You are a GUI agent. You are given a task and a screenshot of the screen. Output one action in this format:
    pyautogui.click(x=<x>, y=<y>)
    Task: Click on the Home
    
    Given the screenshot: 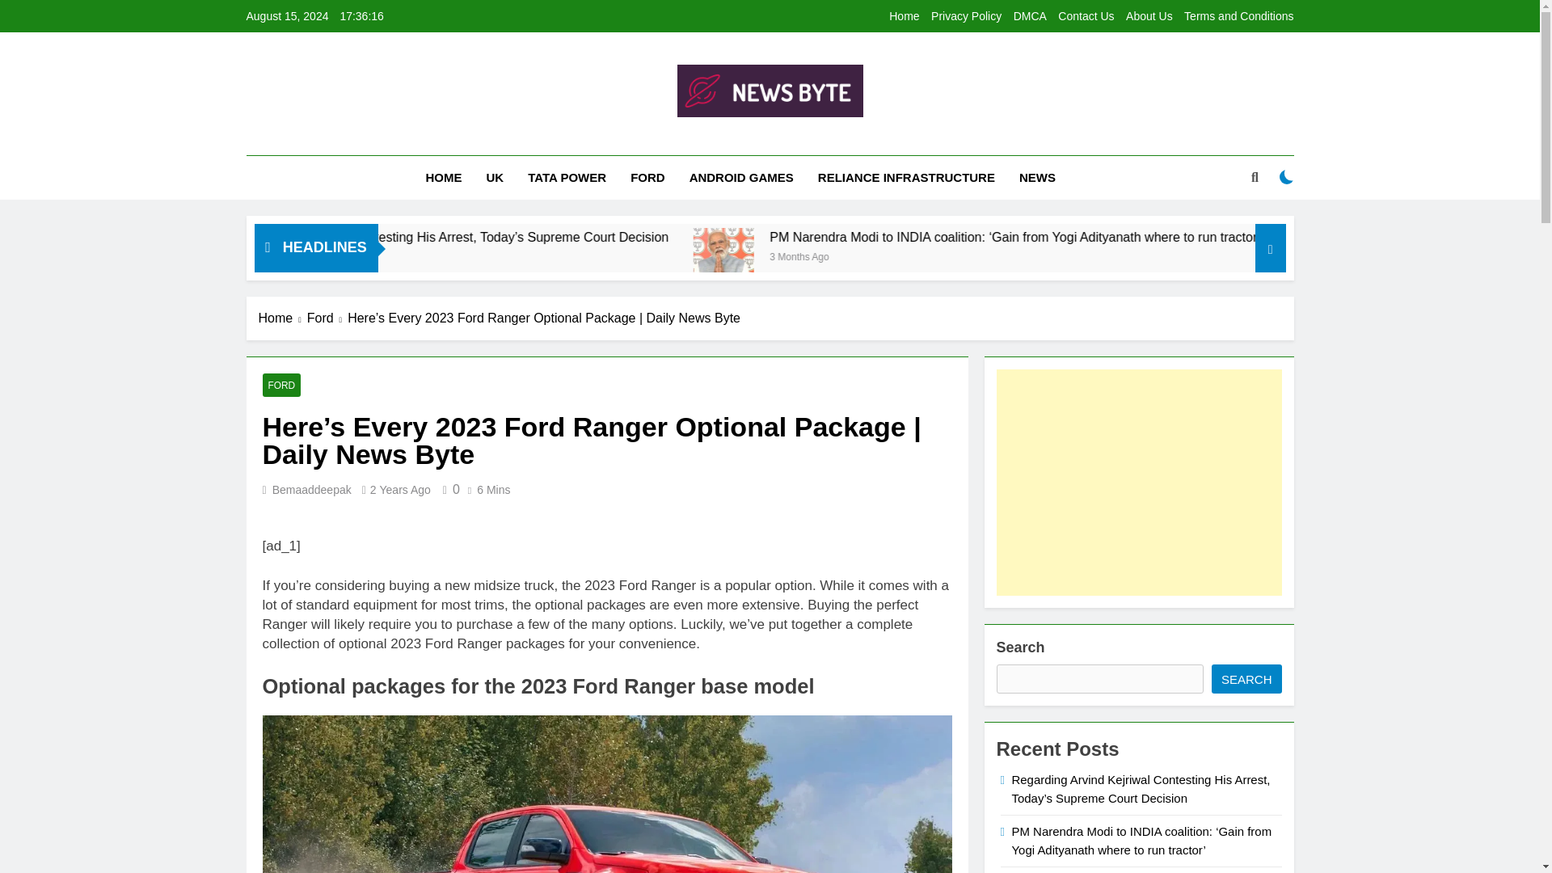 What is the action you would take?
    pyautogui.click(x=904, y=16)
    